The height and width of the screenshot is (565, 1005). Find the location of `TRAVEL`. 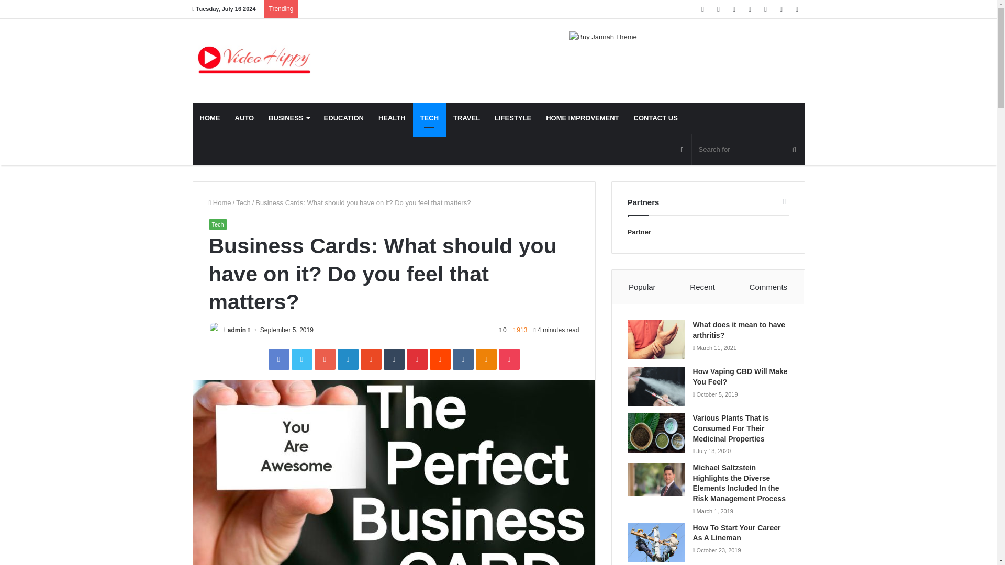

TRAVEL is located at coordinates (467, 118).